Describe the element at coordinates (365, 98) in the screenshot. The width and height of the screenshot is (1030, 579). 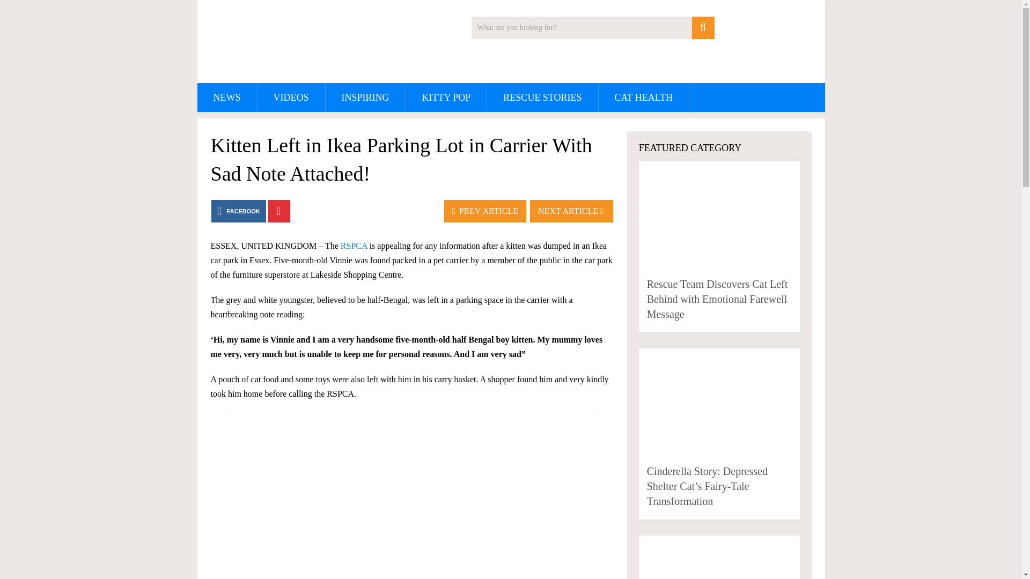
I see `INSPIRING` at that location.